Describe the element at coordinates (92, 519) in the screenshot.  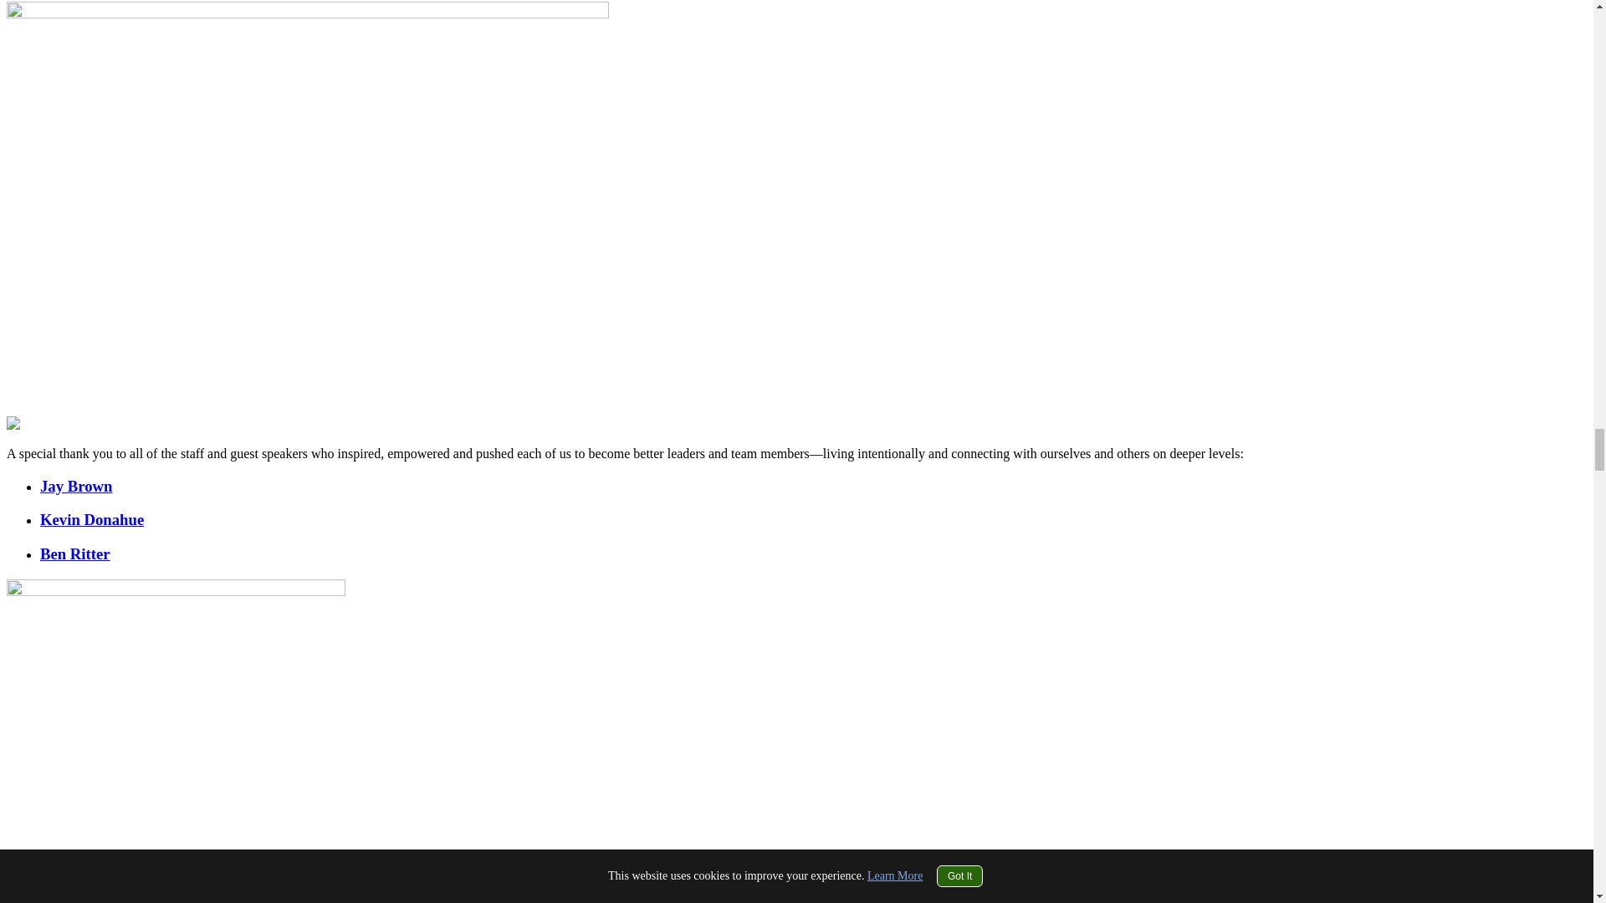
I see `Kevin Donahue` at that location.